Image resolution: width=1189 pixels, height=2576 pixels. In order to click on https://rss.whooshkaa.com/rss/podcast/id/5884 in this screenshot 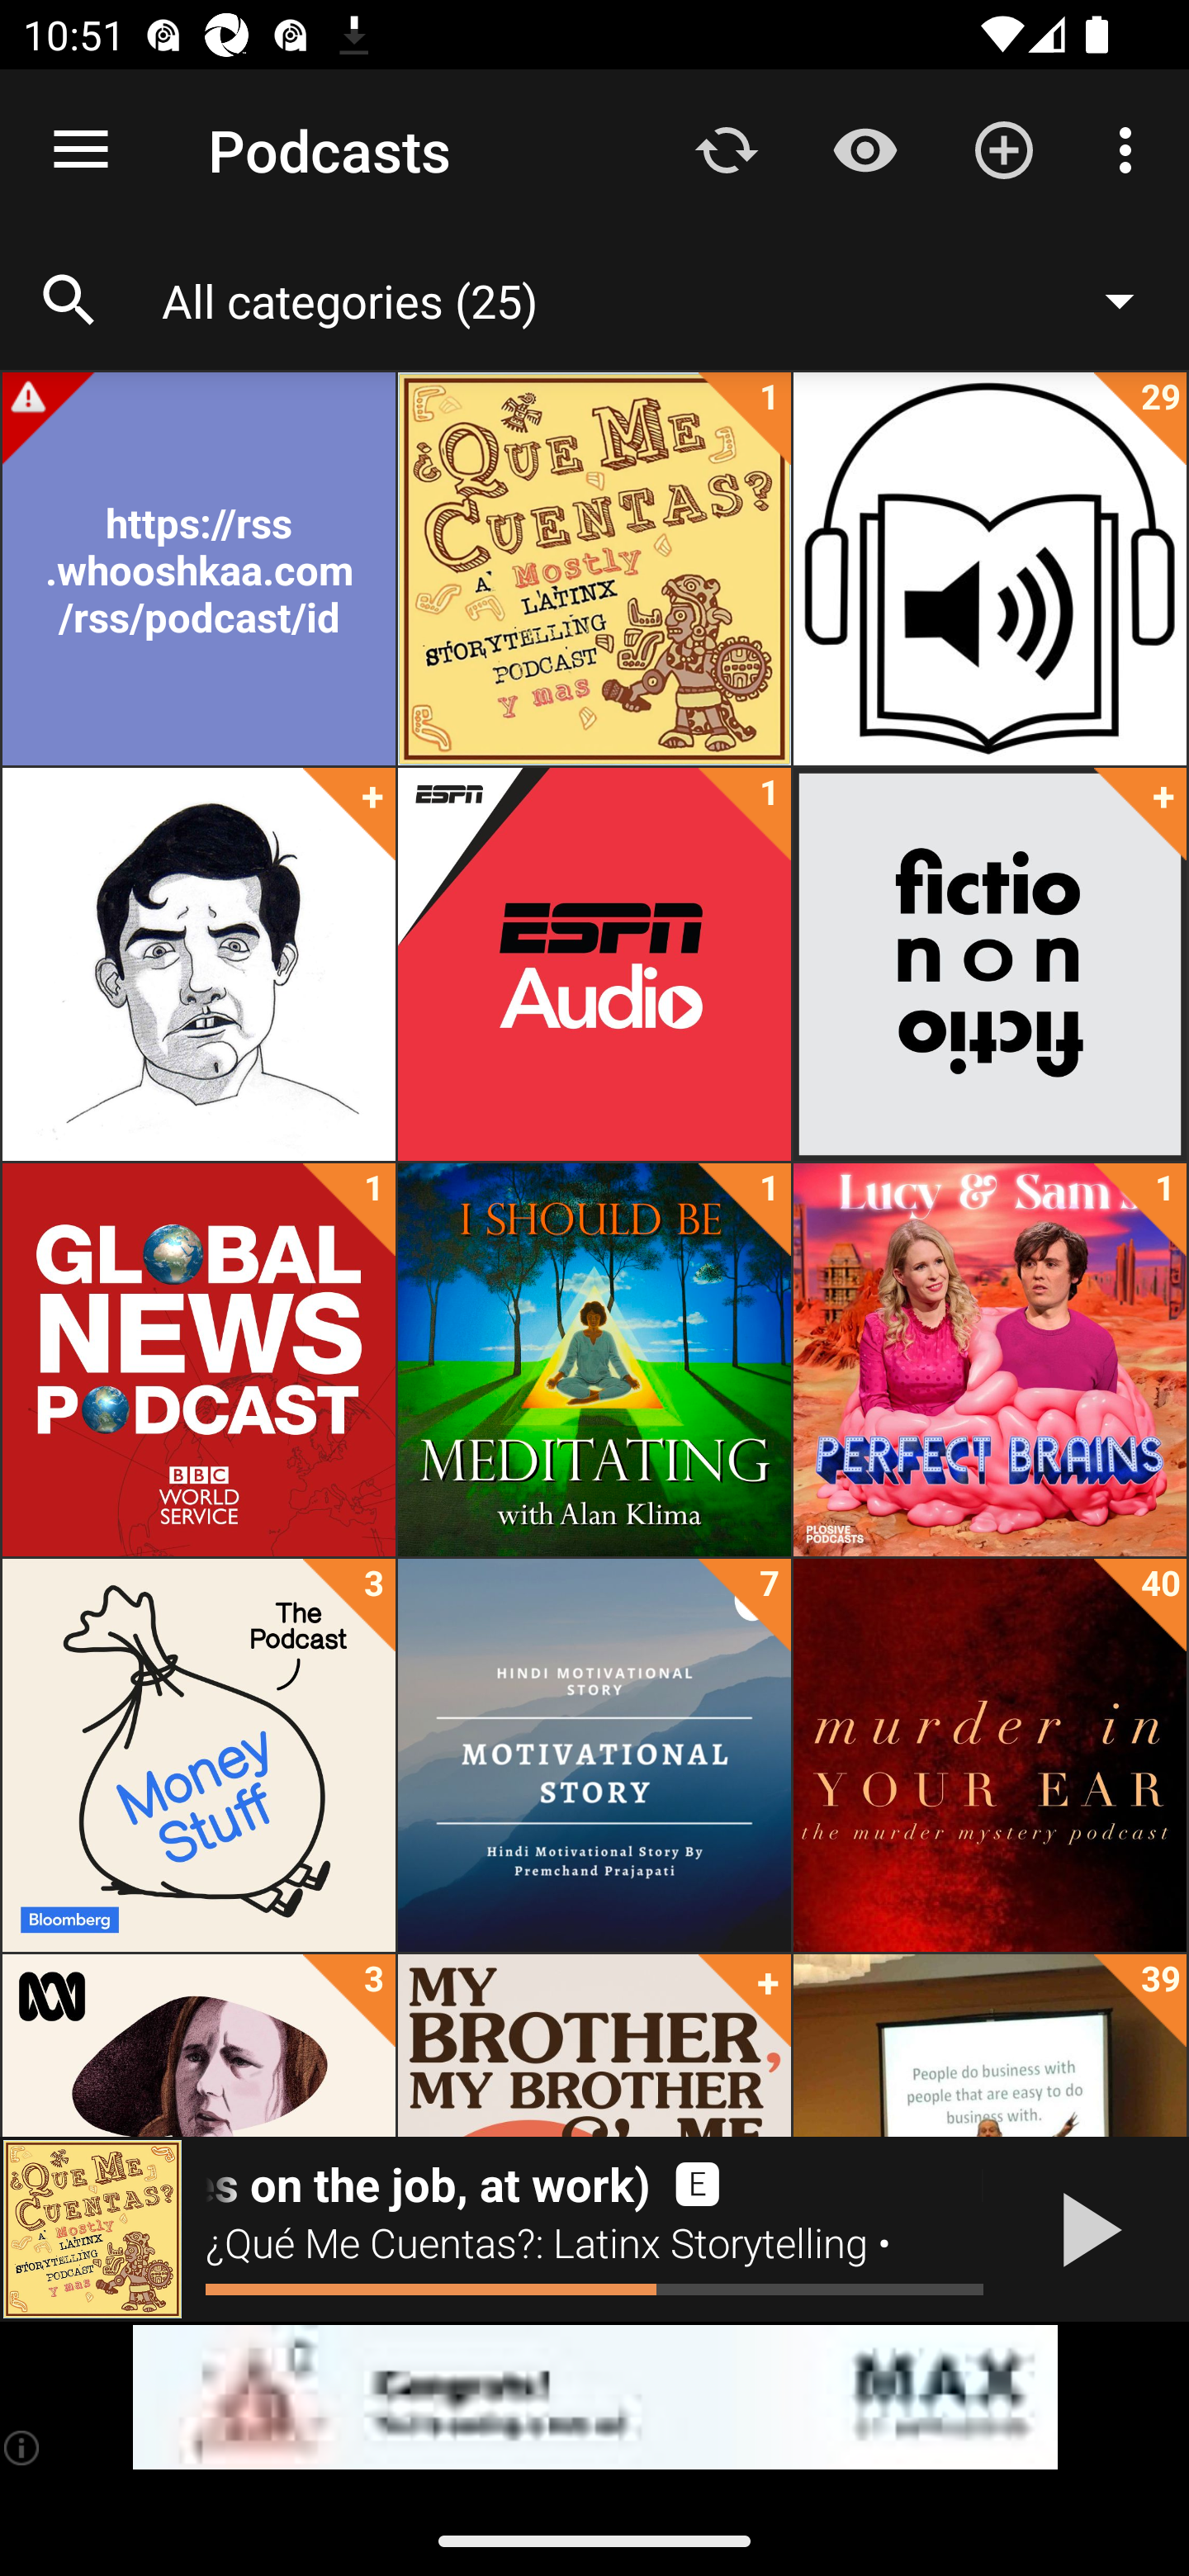, I will do `click(198, 569)`.